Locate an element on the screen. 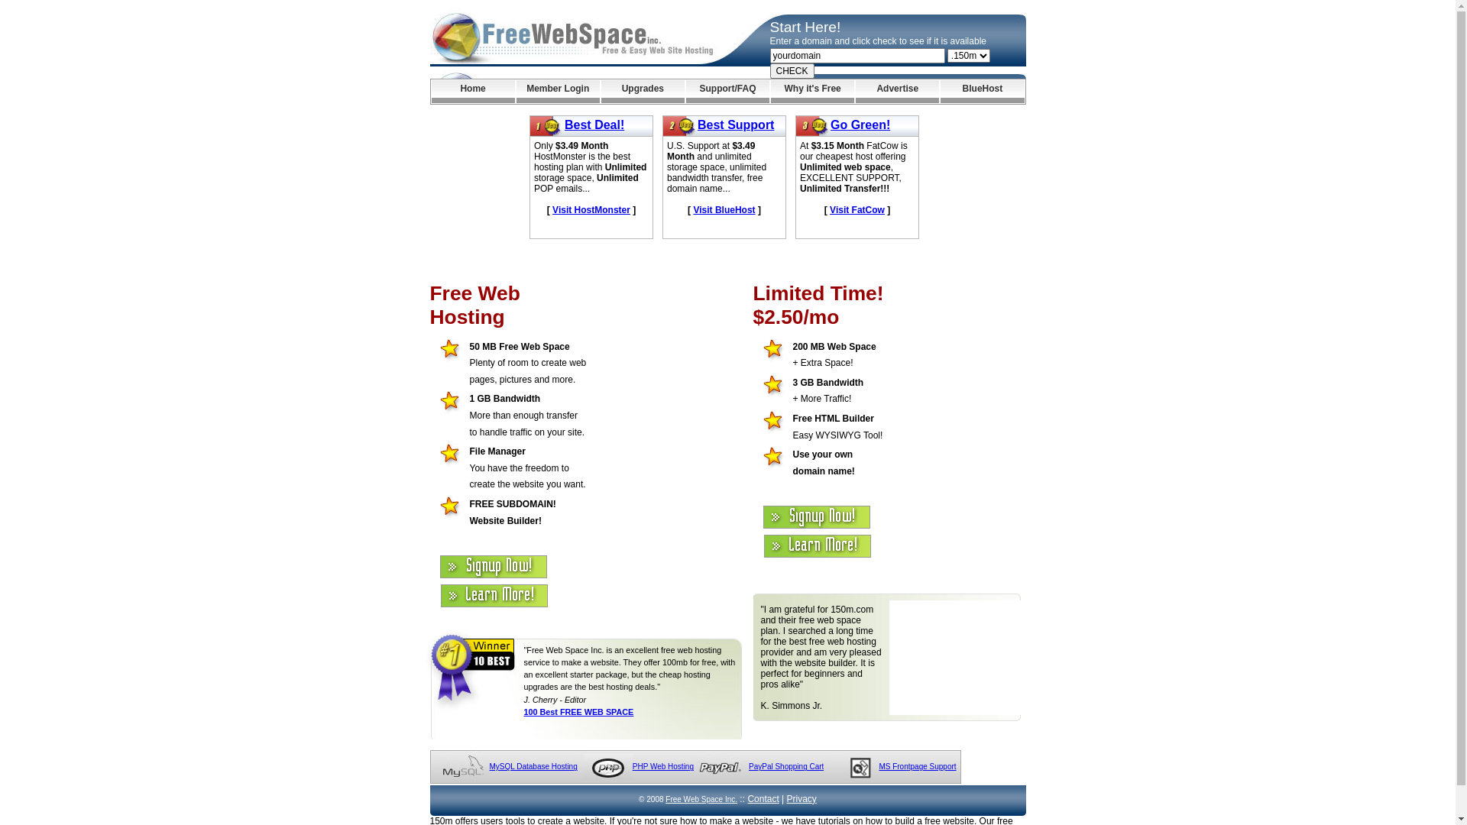  BlueHost is located at coordinates (983, 92).